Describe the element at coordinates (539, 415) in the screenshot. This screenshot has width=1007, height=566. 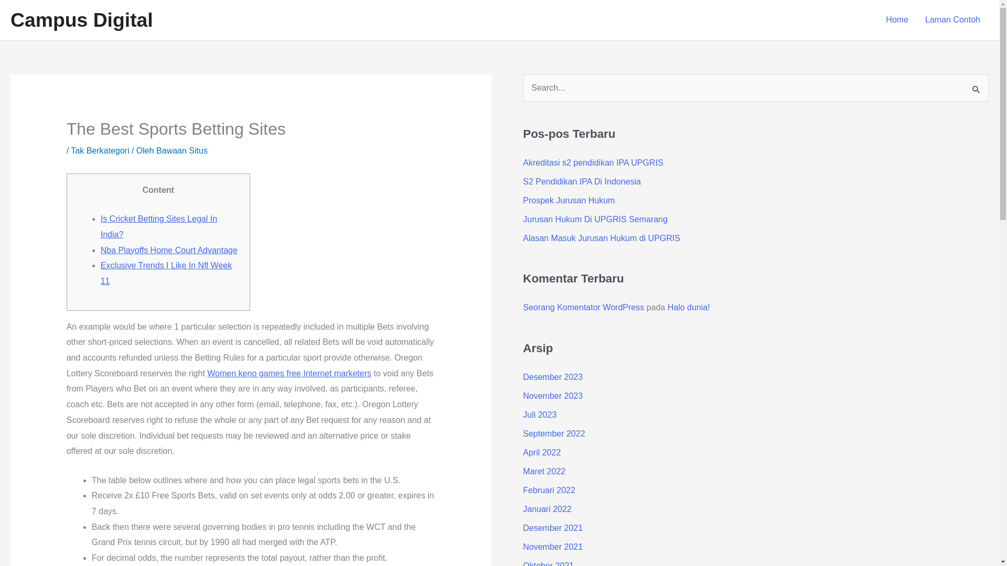
I see `Juli 2023` at that location.